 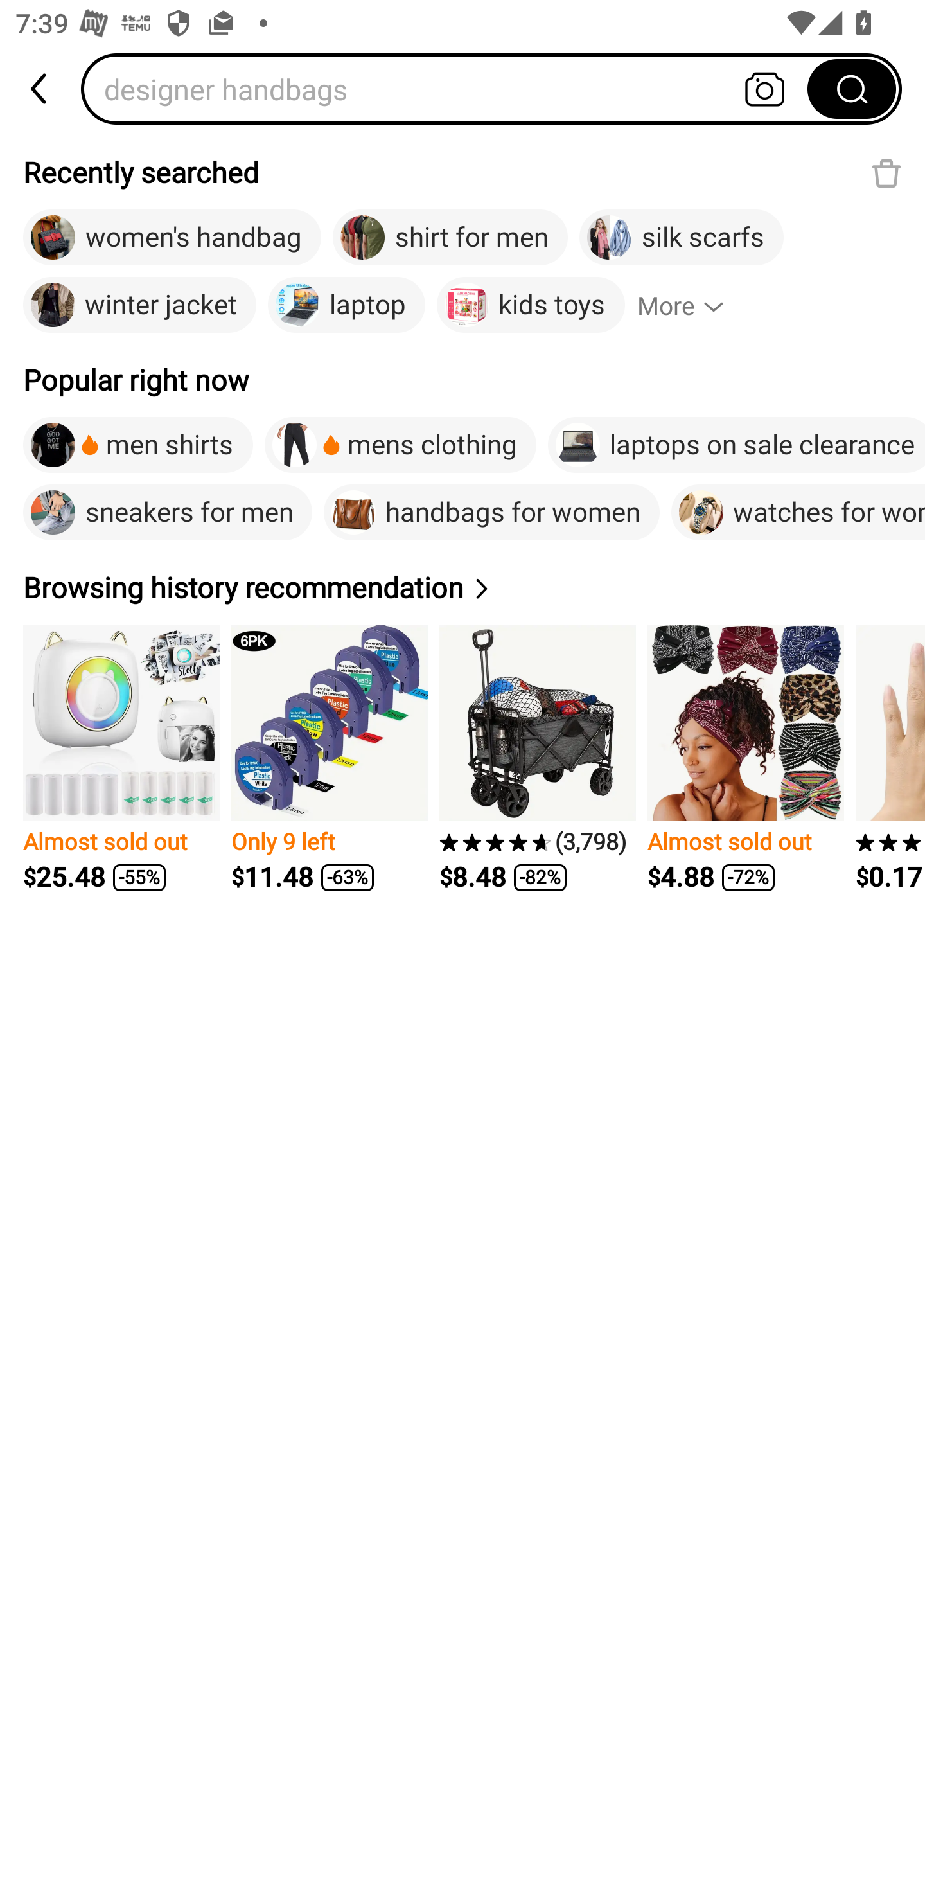 What do you see at coordinates (491, 512) in the screenshot?
I see `handbags for women` at bounding box center [491, 512].